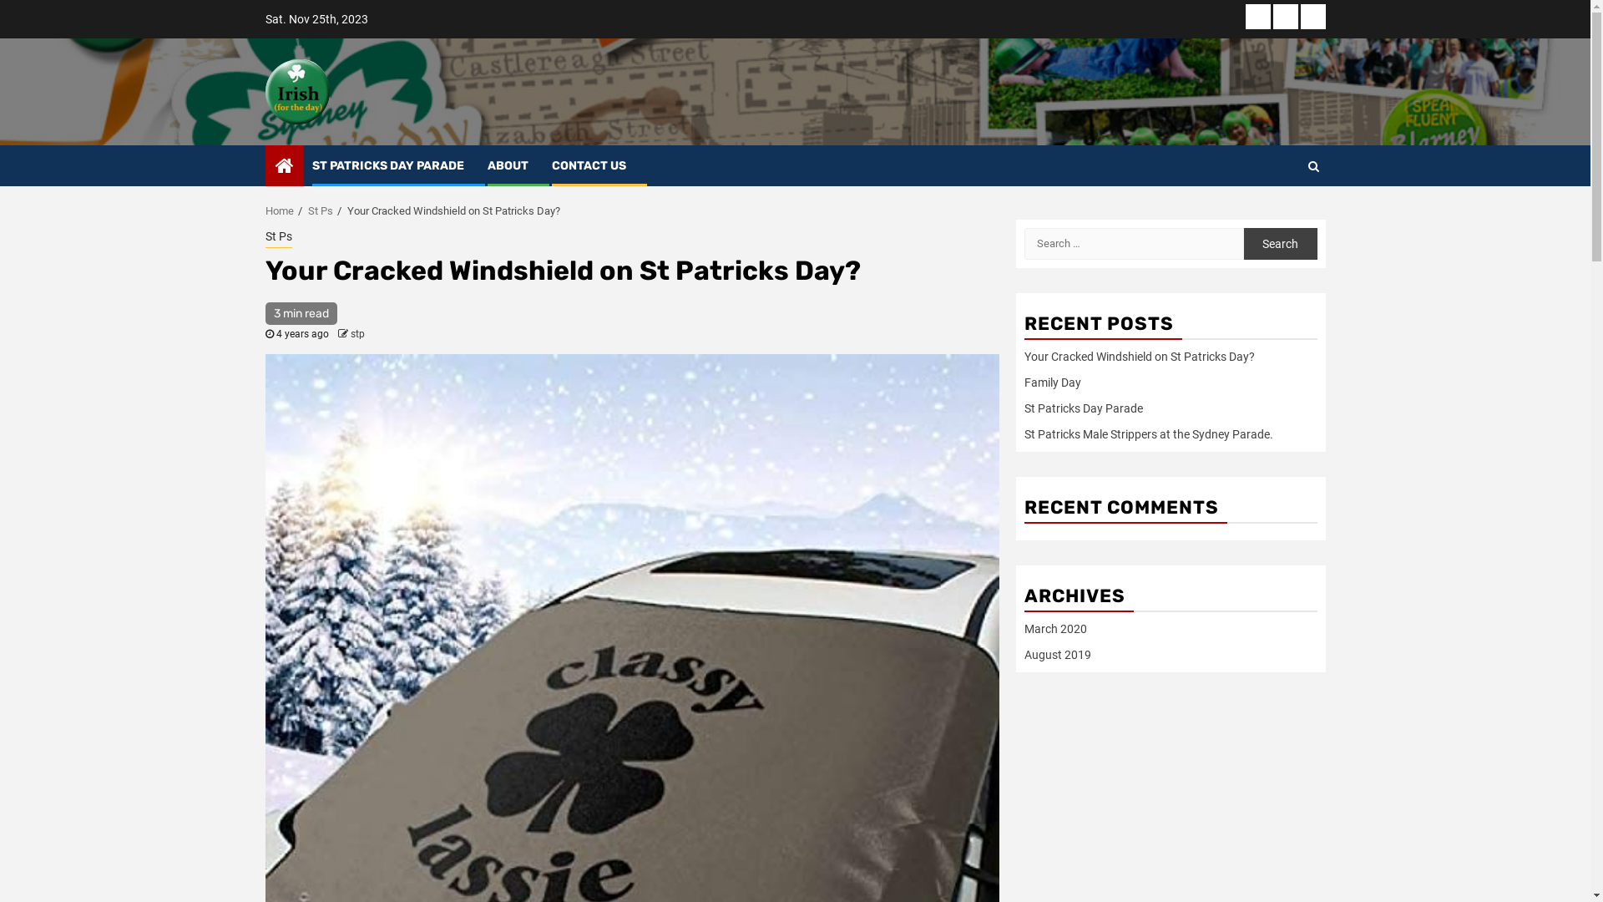 The image size is (1603, 902). Describe the element at coordinates (1285, 17) in the screenshot. I see `About` at that location.